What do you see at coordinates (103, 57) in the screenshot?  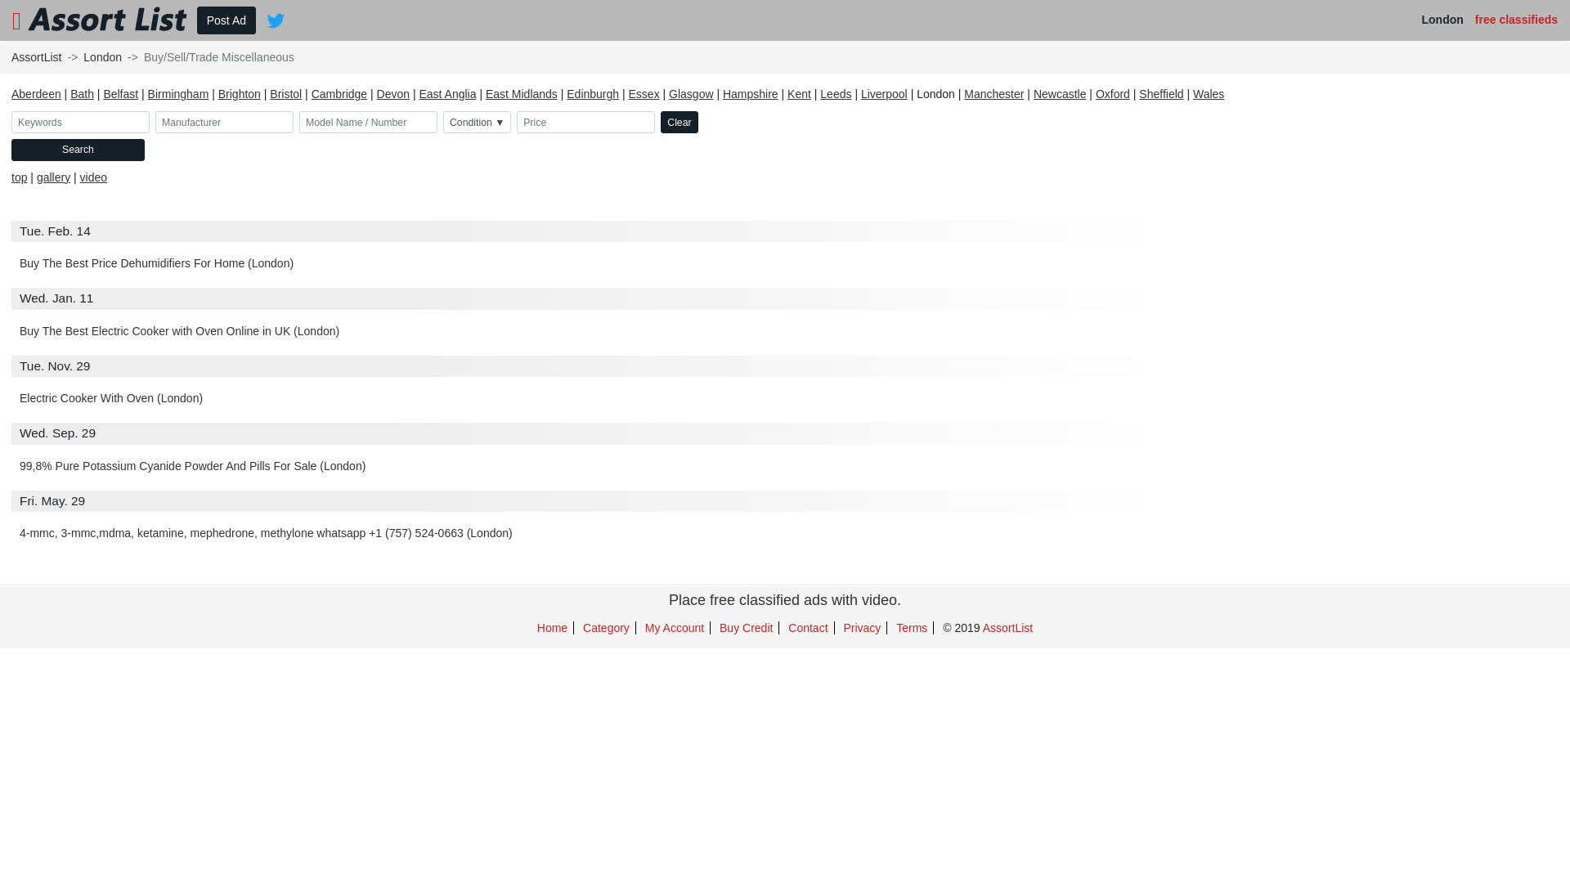 I see `London` at bounding box center [103, 57].